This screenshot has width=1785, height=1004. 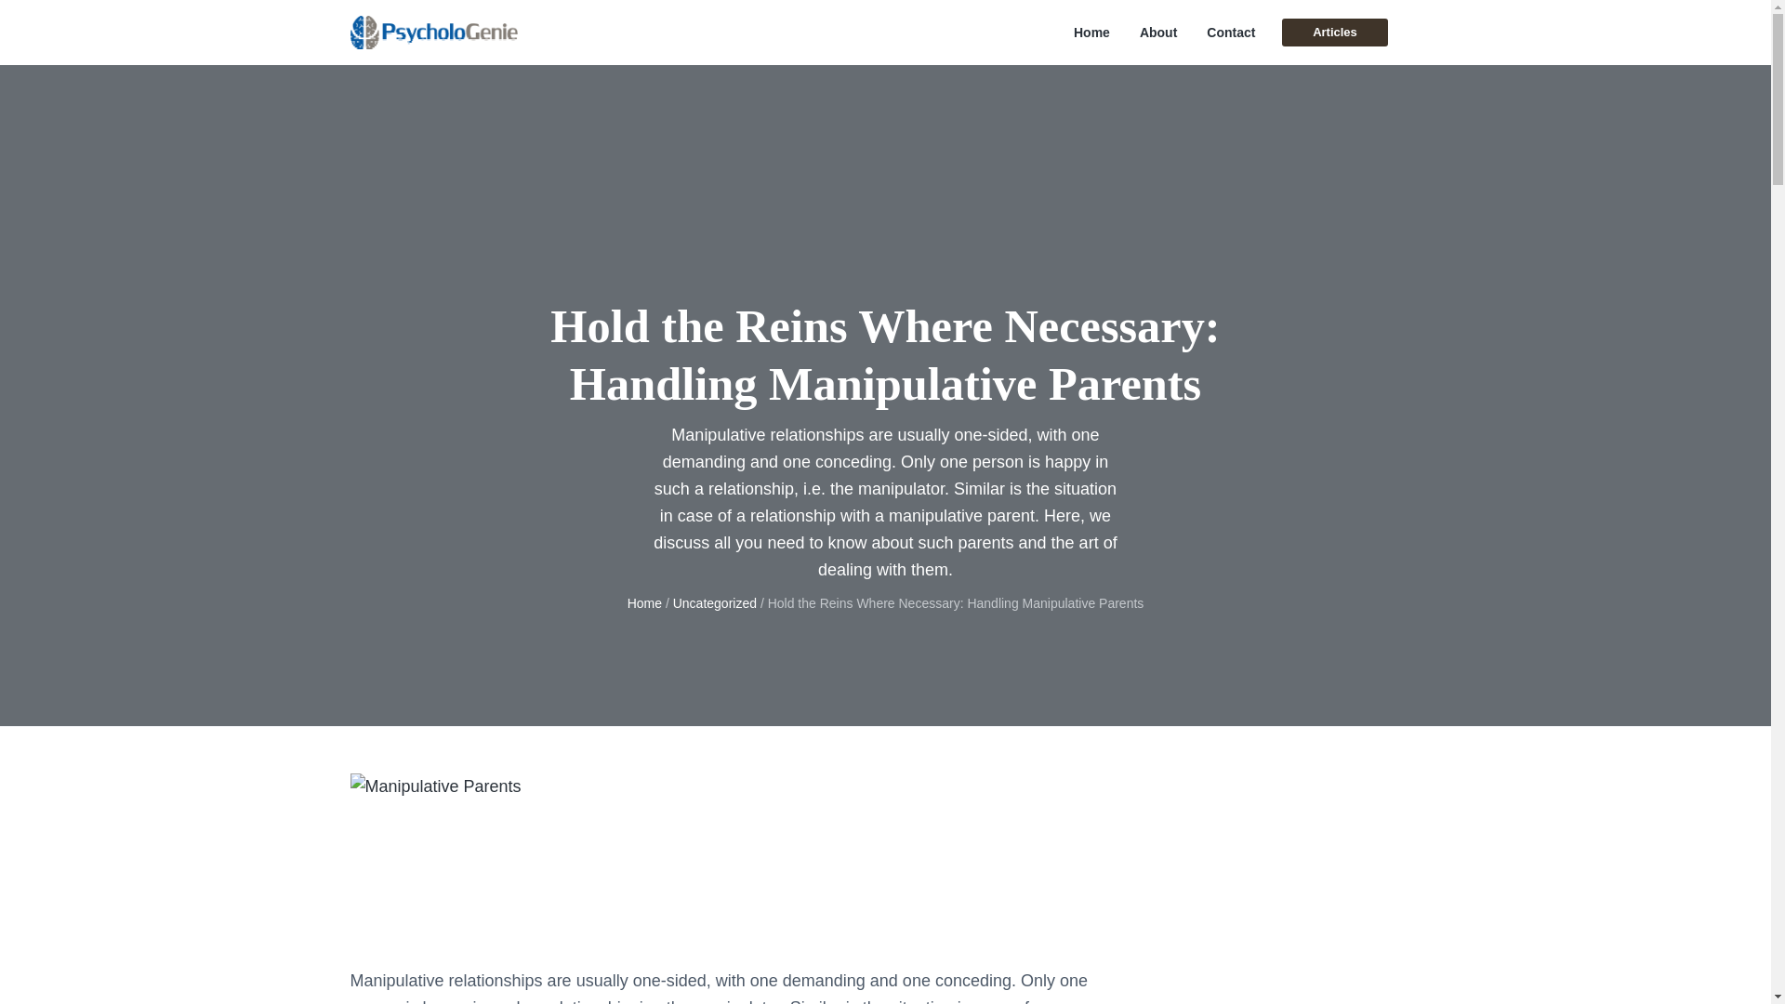 What do you see at coordinates (1091, 33) in the screenshot?
I see `Home` at bounding box center [1091, 33].